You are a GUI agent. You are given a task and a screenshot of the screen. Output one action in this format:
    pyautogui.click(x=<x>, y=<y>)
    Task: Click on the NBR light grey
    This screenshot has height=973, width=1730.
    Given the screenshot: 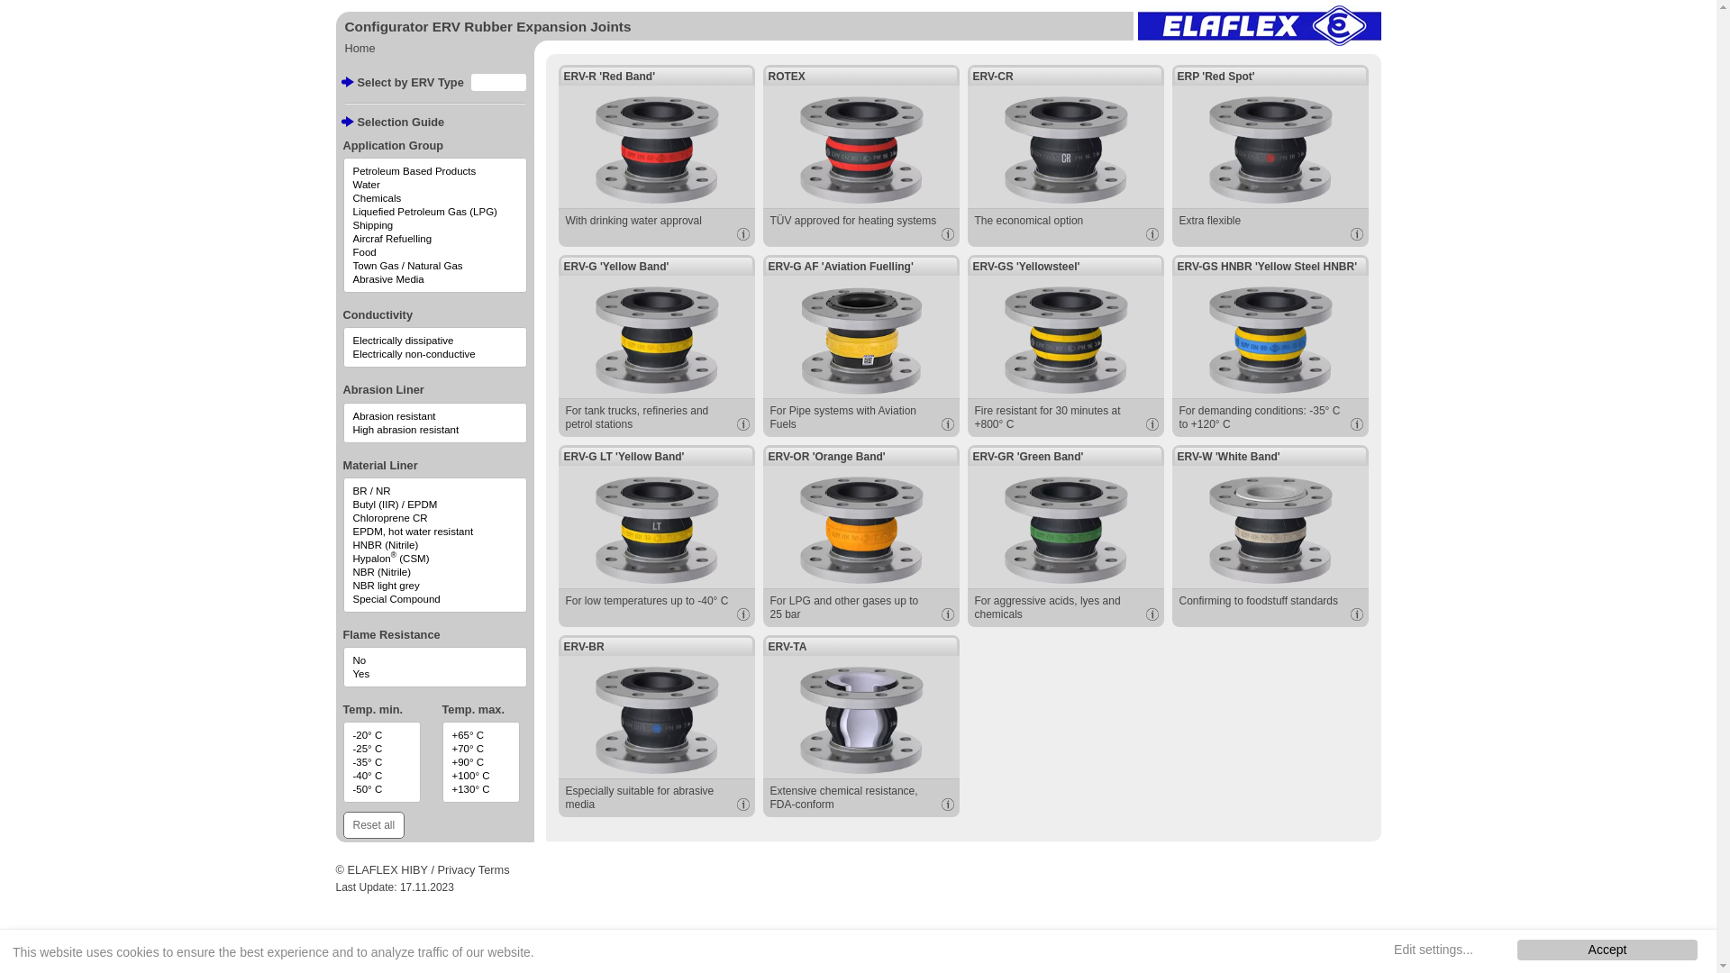 What is the action you would take?
    pyautogui.click(x=435, y=586)
    